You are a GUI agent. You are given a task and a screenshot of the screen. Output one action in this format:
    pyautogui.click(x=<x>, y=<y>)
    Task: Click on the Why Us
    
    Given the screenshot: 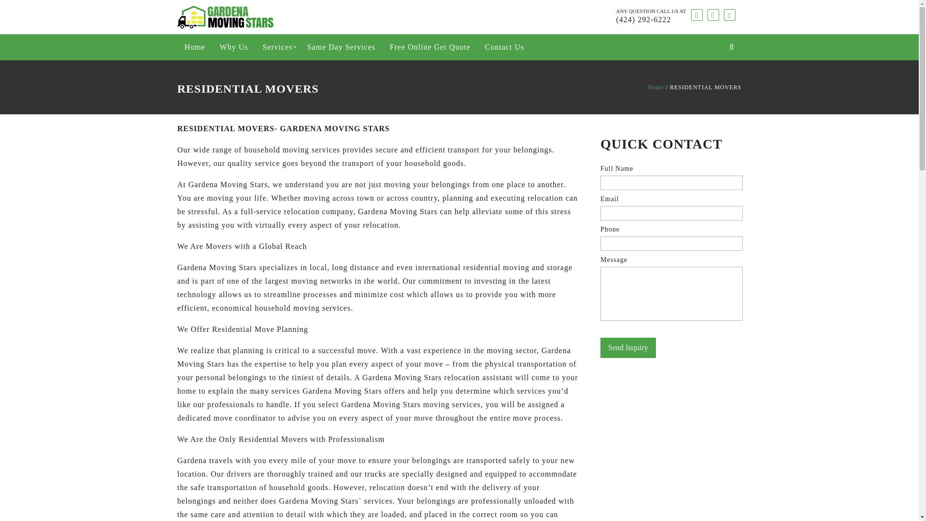 What is the action you would take?
    pyautogui.click(x=234, y=47)
    